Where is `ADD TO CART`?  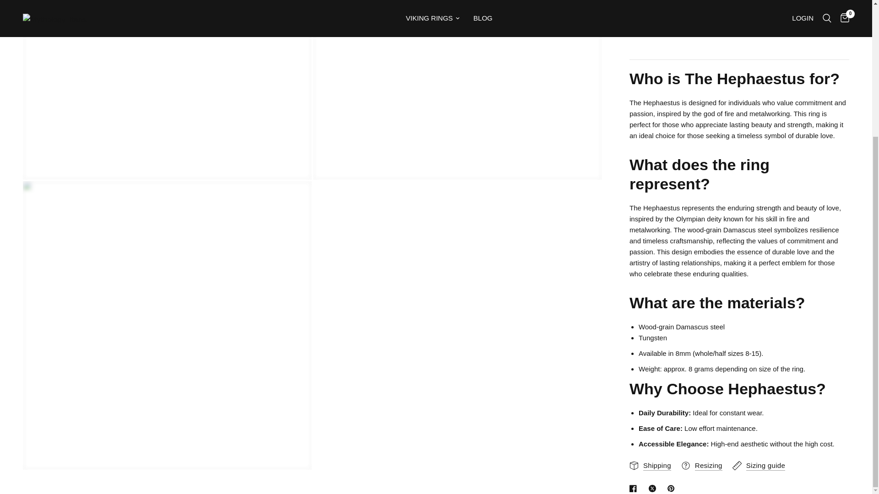
ADD TO CART is located at coordinates (739, 1).